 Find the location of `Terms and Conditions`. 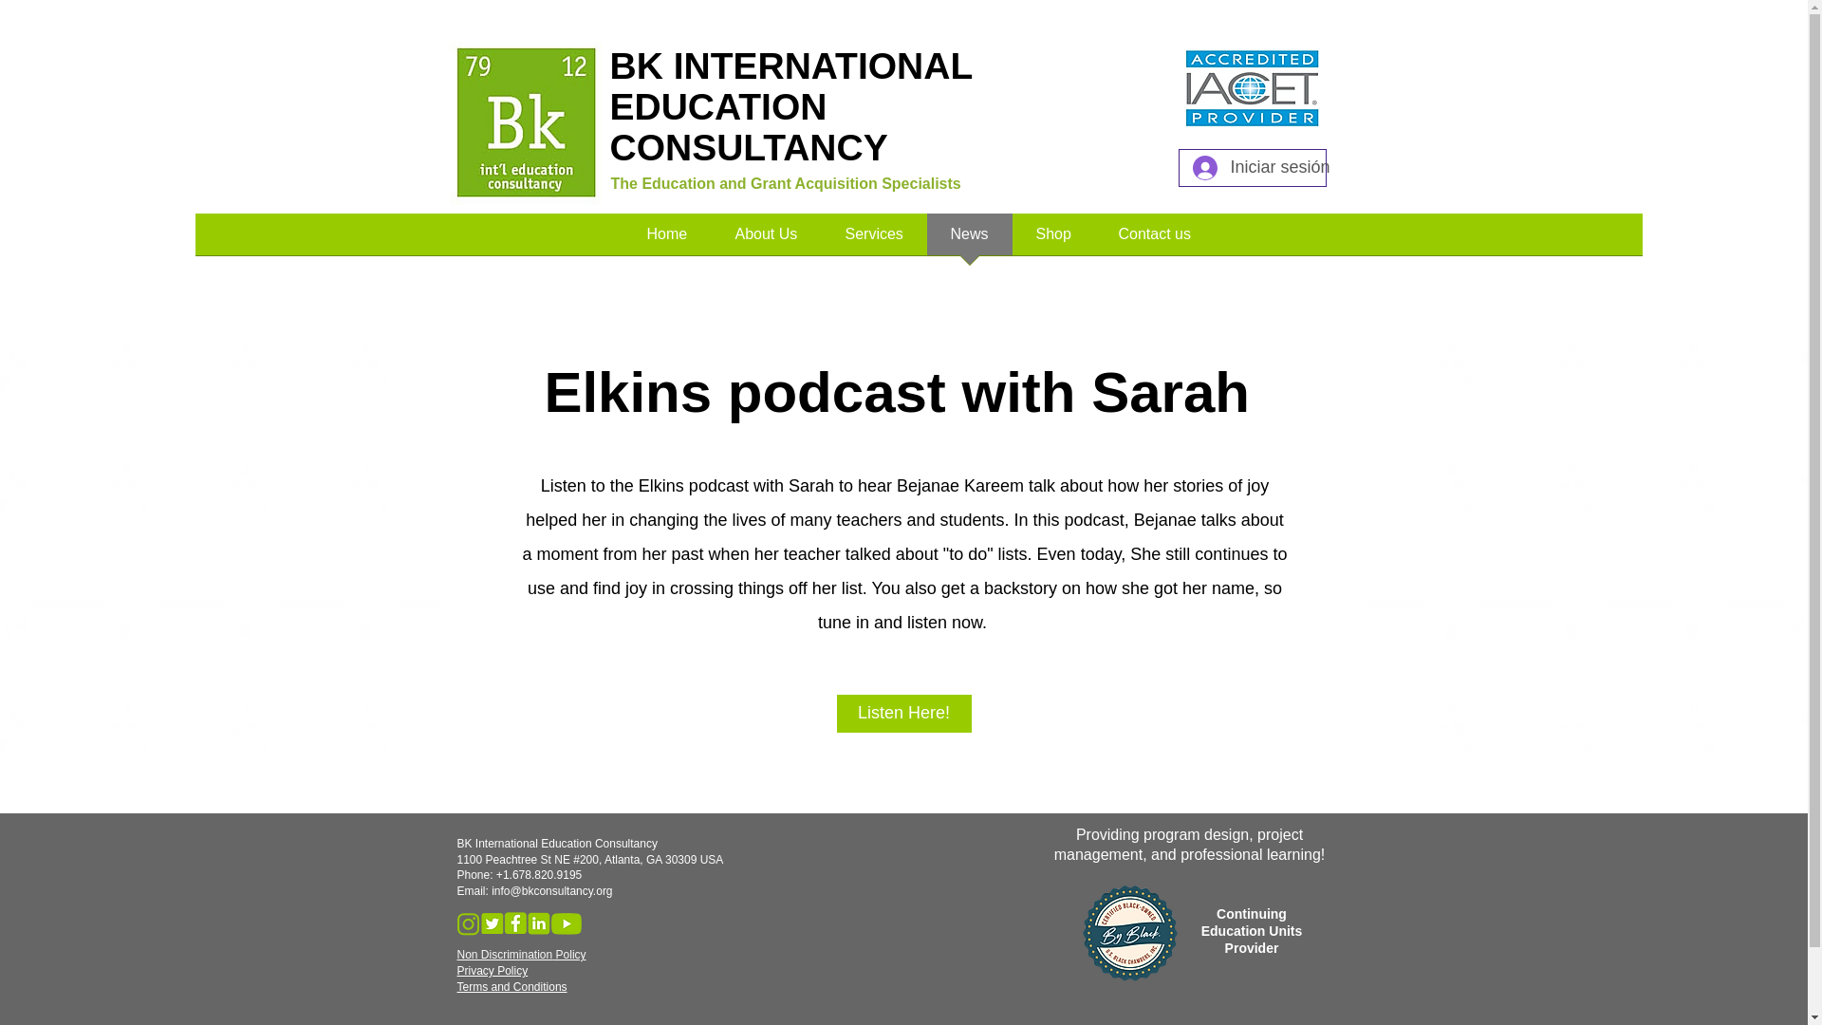

Terms and Conditions is located at coordinates (511, 986).